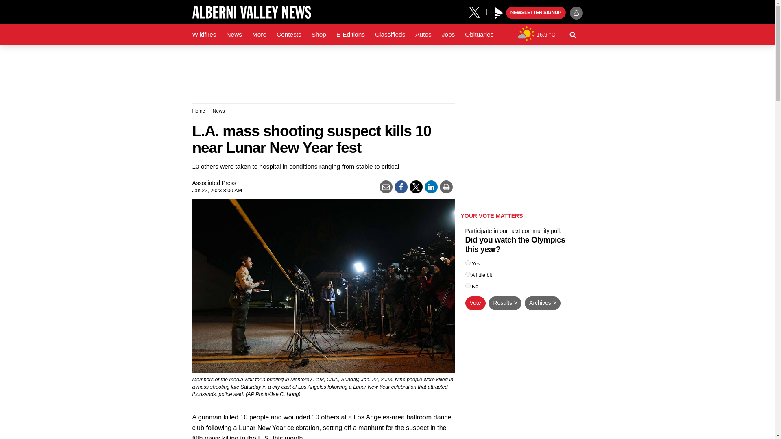  I want to click on NEWSLETTER SIGNUP, so click(536, 13).